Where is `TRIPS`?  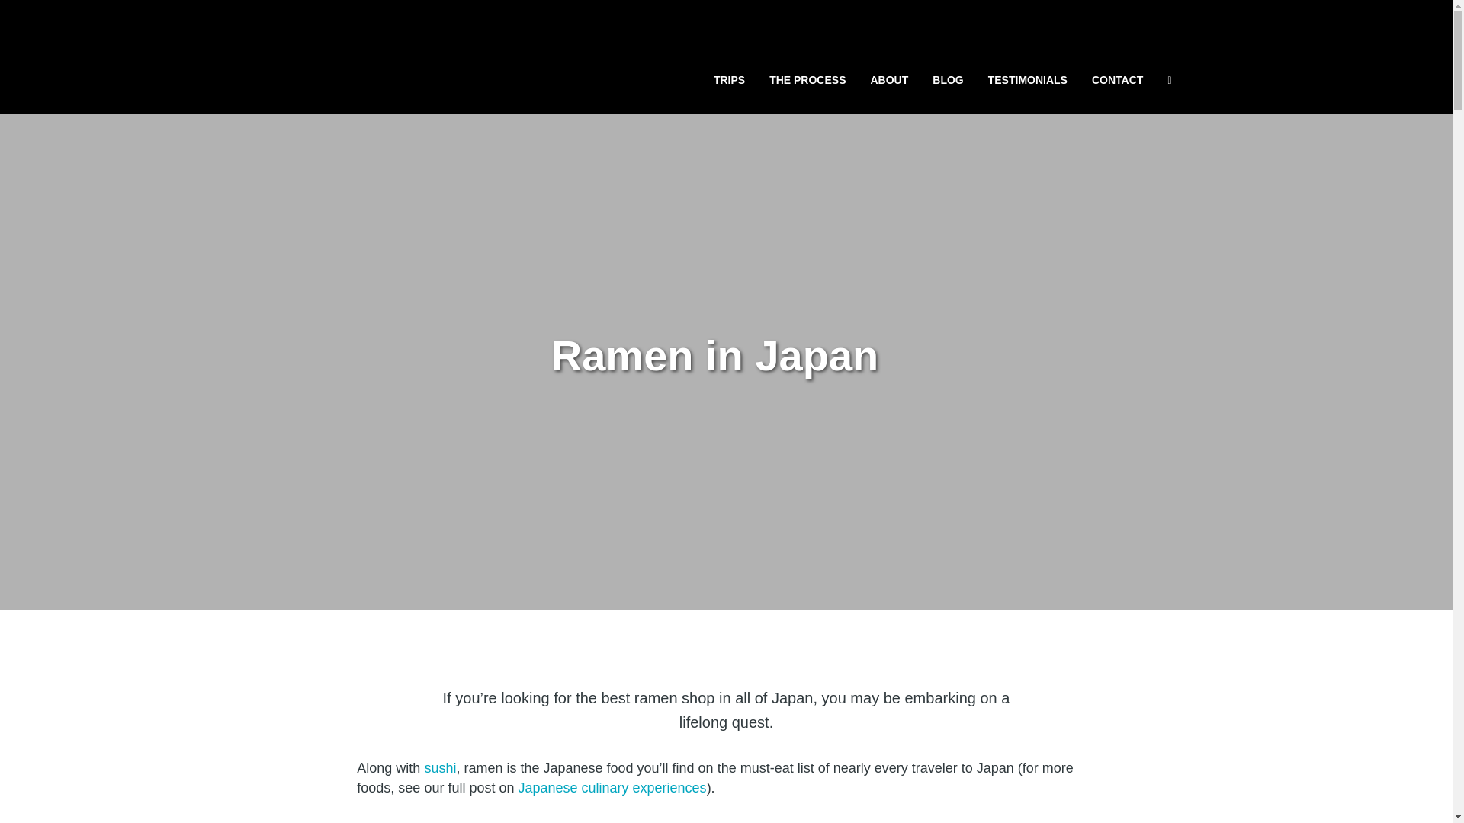 TRIPS is located at coordinates (729, 79).